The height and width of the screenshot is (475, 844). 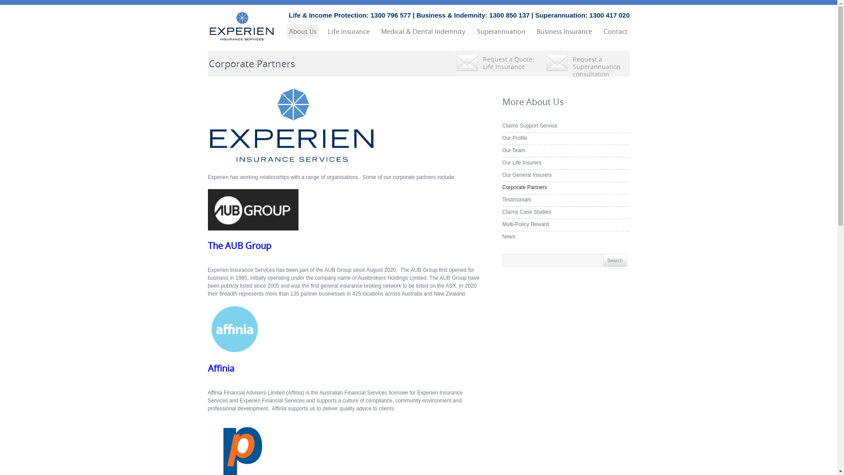 What do you see at coordinates (348, 32) in the screenshot?
I see `Life Insurance` at bounding box center [348, 32].